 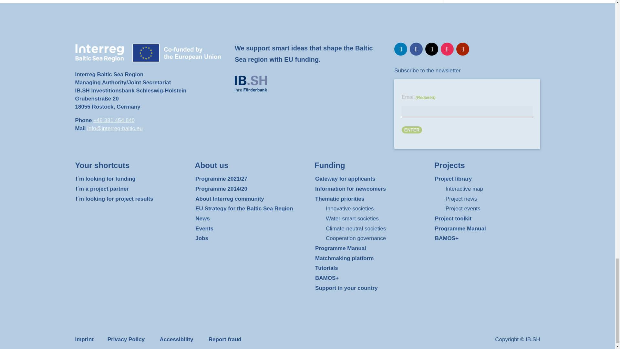 I want to click on Follow on Facebook, so click(x=416, y=49).